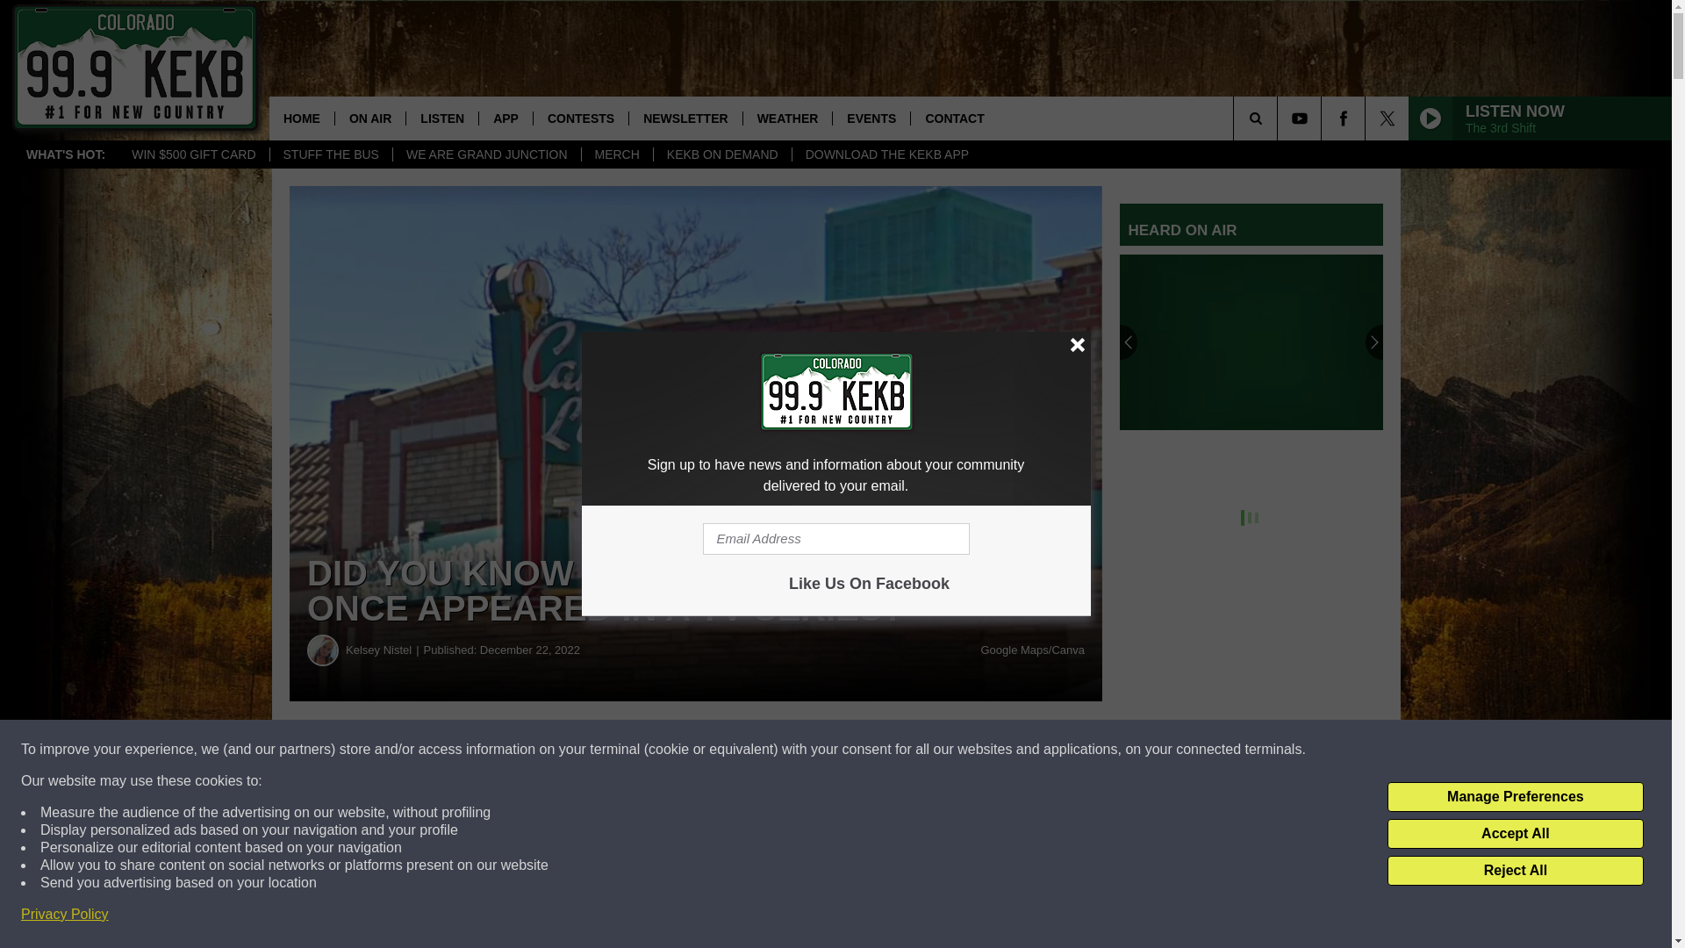 The width and height of the screenshot is (1685, 948). I want to click on Reject All, so click(1515, 871).